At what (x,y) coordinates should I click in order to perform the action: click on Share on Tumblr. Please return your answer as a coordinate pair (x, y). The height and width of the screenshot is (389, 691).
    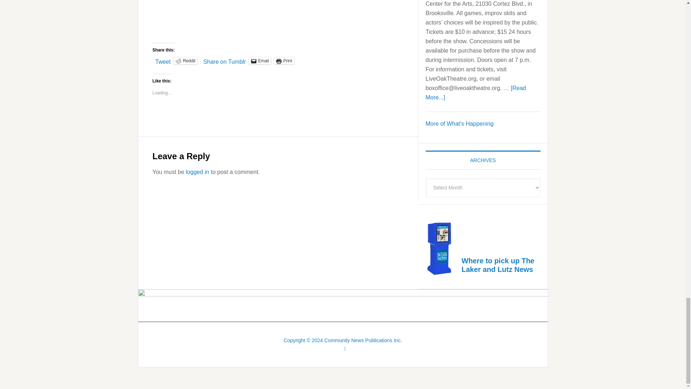
    Looking at the image, I should click on (225, 61).